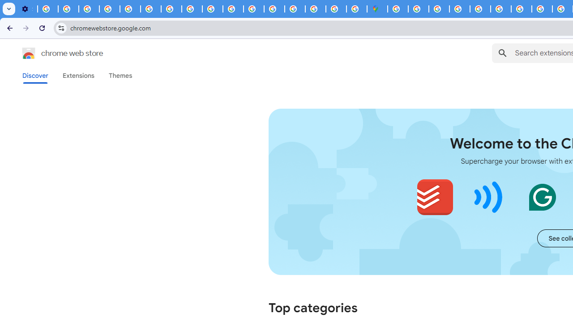 This screenshot has width=573, height=322. What do you see at coordinates (295, 9) in the screenshot?
I see `Sign in - Google Accounts` at bounding box center [295, 9].